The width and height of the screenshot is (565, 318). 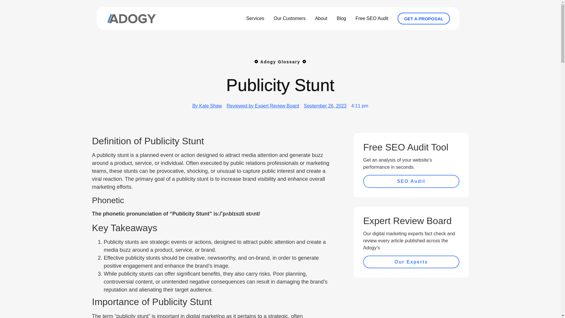 I want to click on September 26, 2023, so click(x=325, y=106).